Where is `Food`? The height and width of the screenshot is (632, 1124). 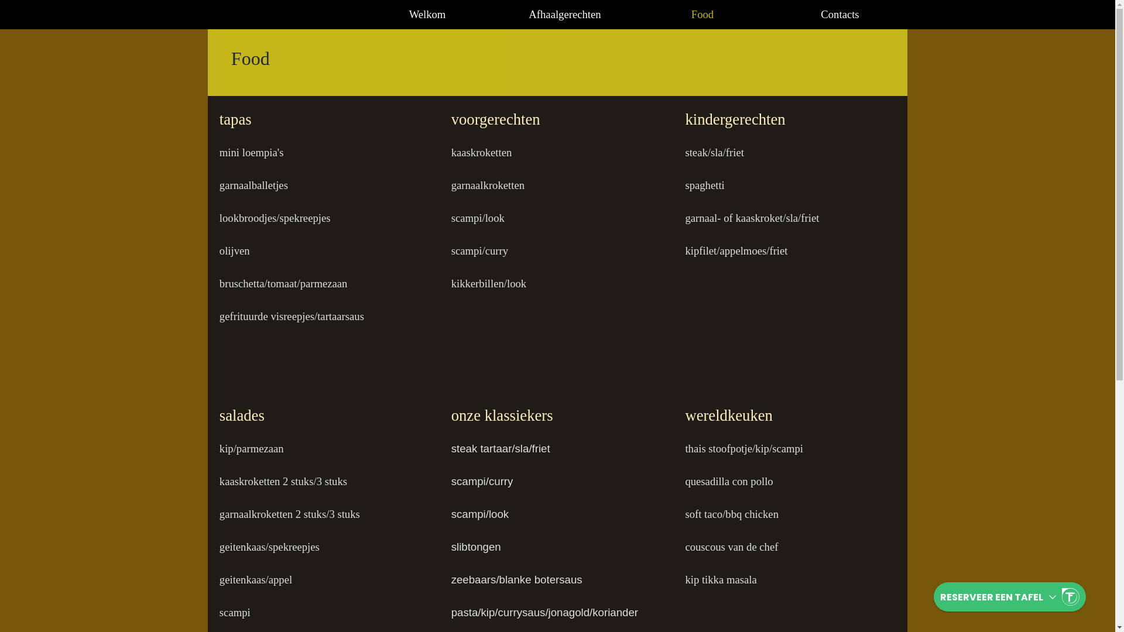 Food is located at coordinates (702, 14).